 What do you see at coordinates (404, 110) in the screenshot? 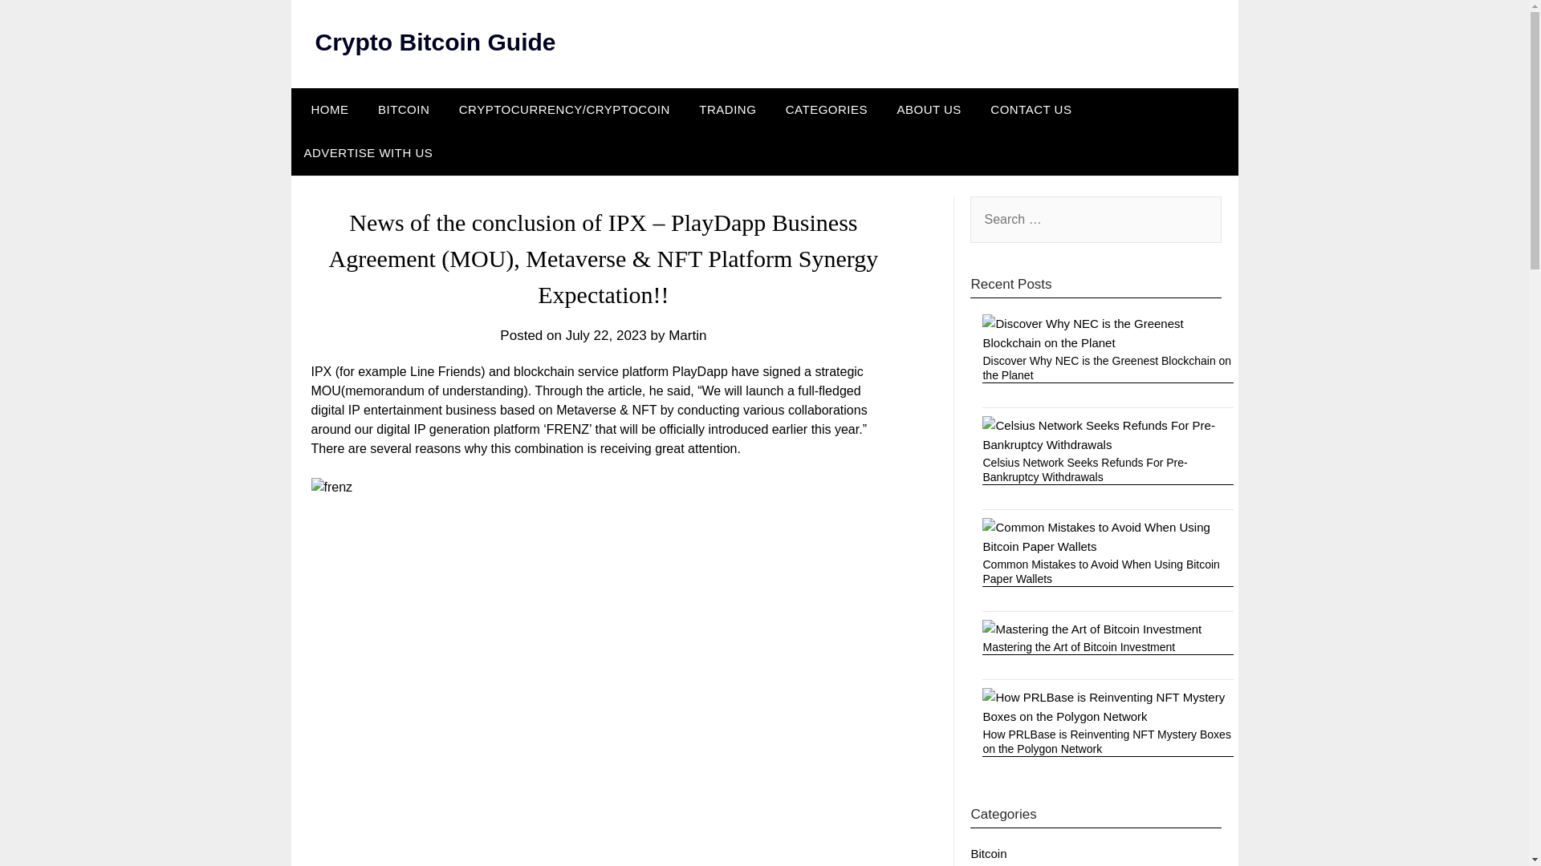
I see `BITCOIN` at bounding box center [404, 110].